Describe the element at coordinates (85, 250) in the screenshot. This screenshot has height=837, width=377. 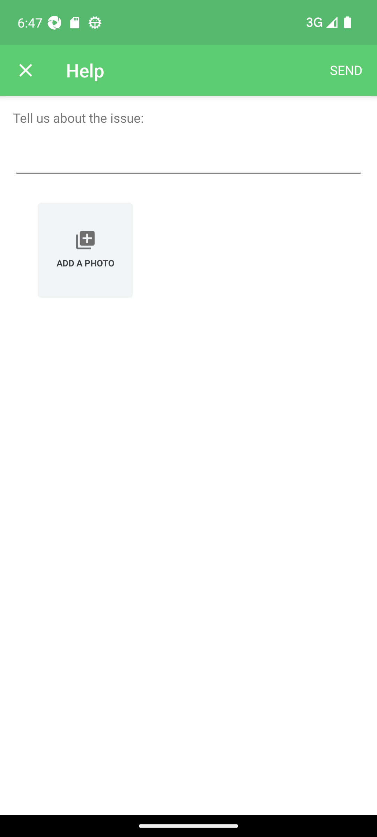
I see `ADD A PHOTO` at that location.